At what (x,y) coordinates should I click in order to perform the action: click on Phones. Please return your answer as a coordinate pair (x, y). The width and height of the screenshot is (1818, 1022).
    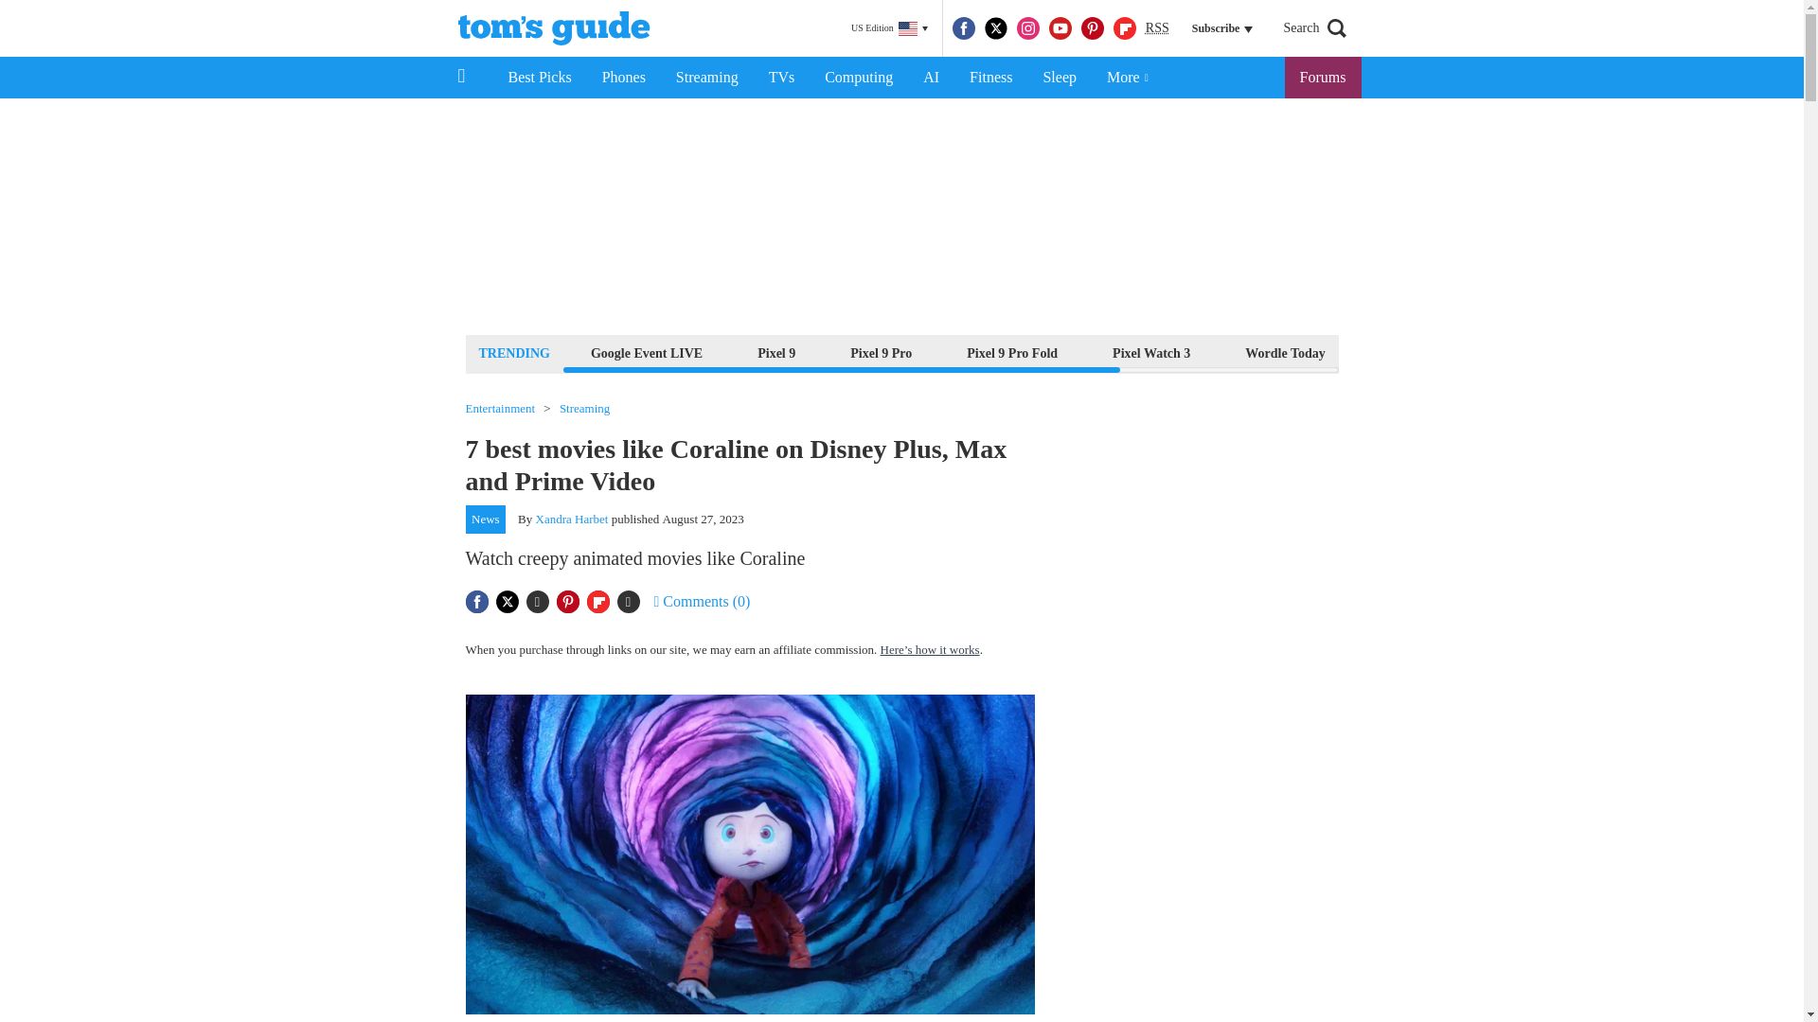
    Looking at the image, I should click on (624, 78).